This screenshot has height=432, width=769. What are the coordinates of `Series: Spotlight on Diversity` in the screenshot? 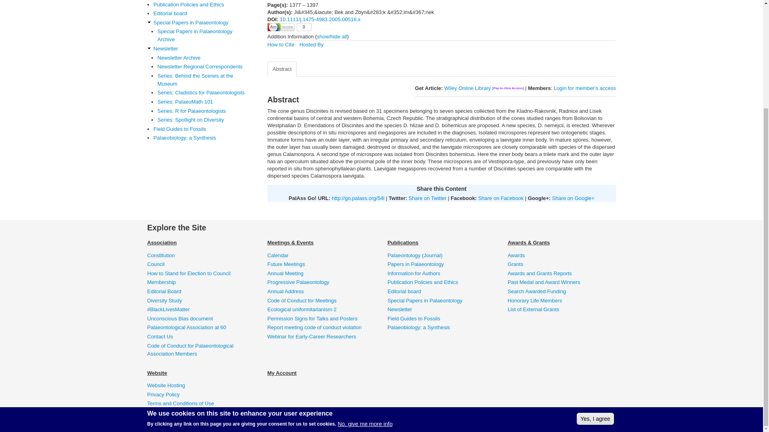 It's located at (203, 120).